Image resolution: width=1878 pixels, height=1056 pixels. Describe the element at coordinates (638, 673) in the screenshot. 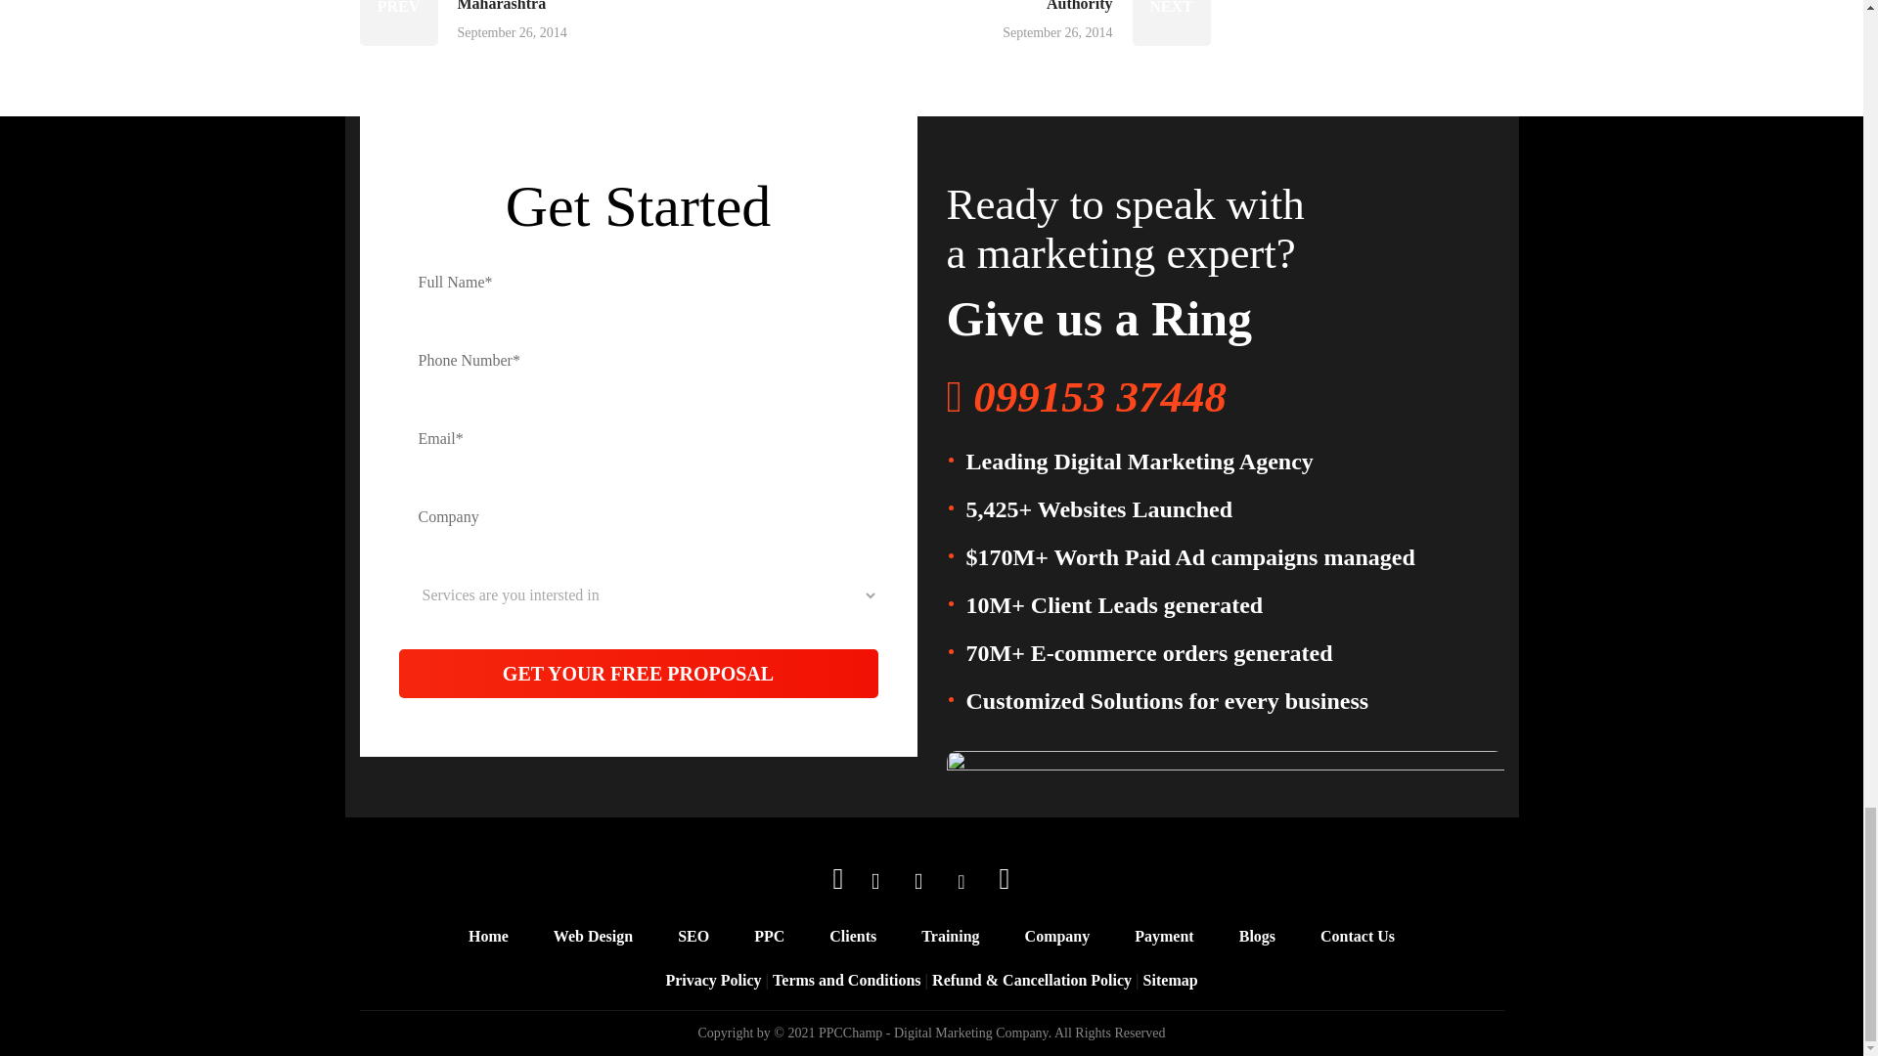

I see `Get Your Free Proposal` at that location.